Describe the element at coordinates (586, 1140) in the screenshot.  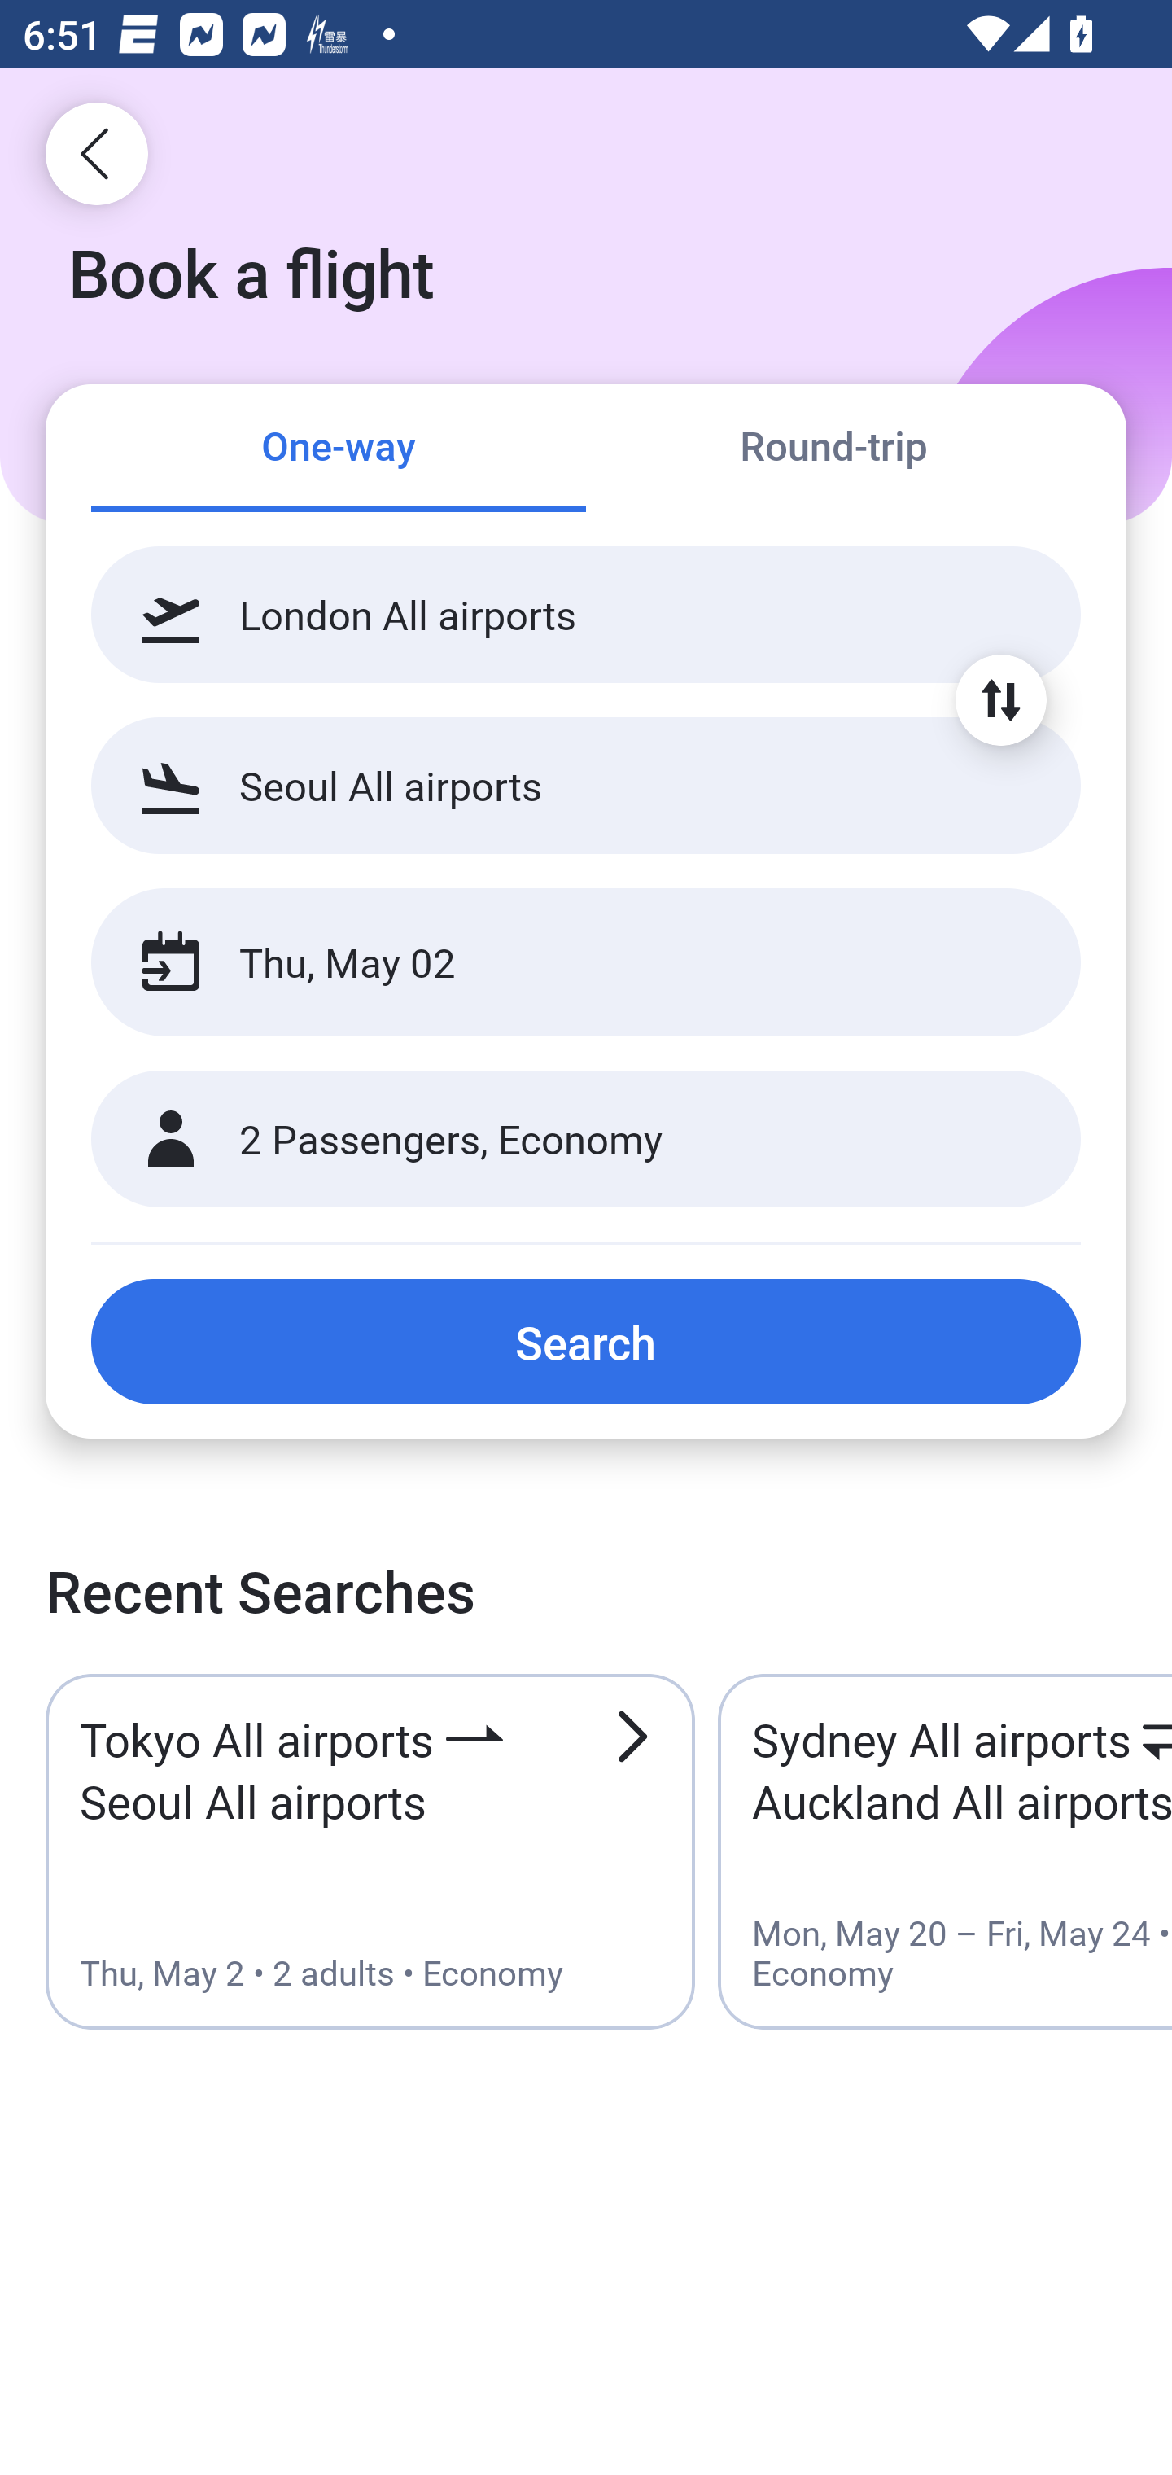
I see `2 Passengers, Economy` at that location.